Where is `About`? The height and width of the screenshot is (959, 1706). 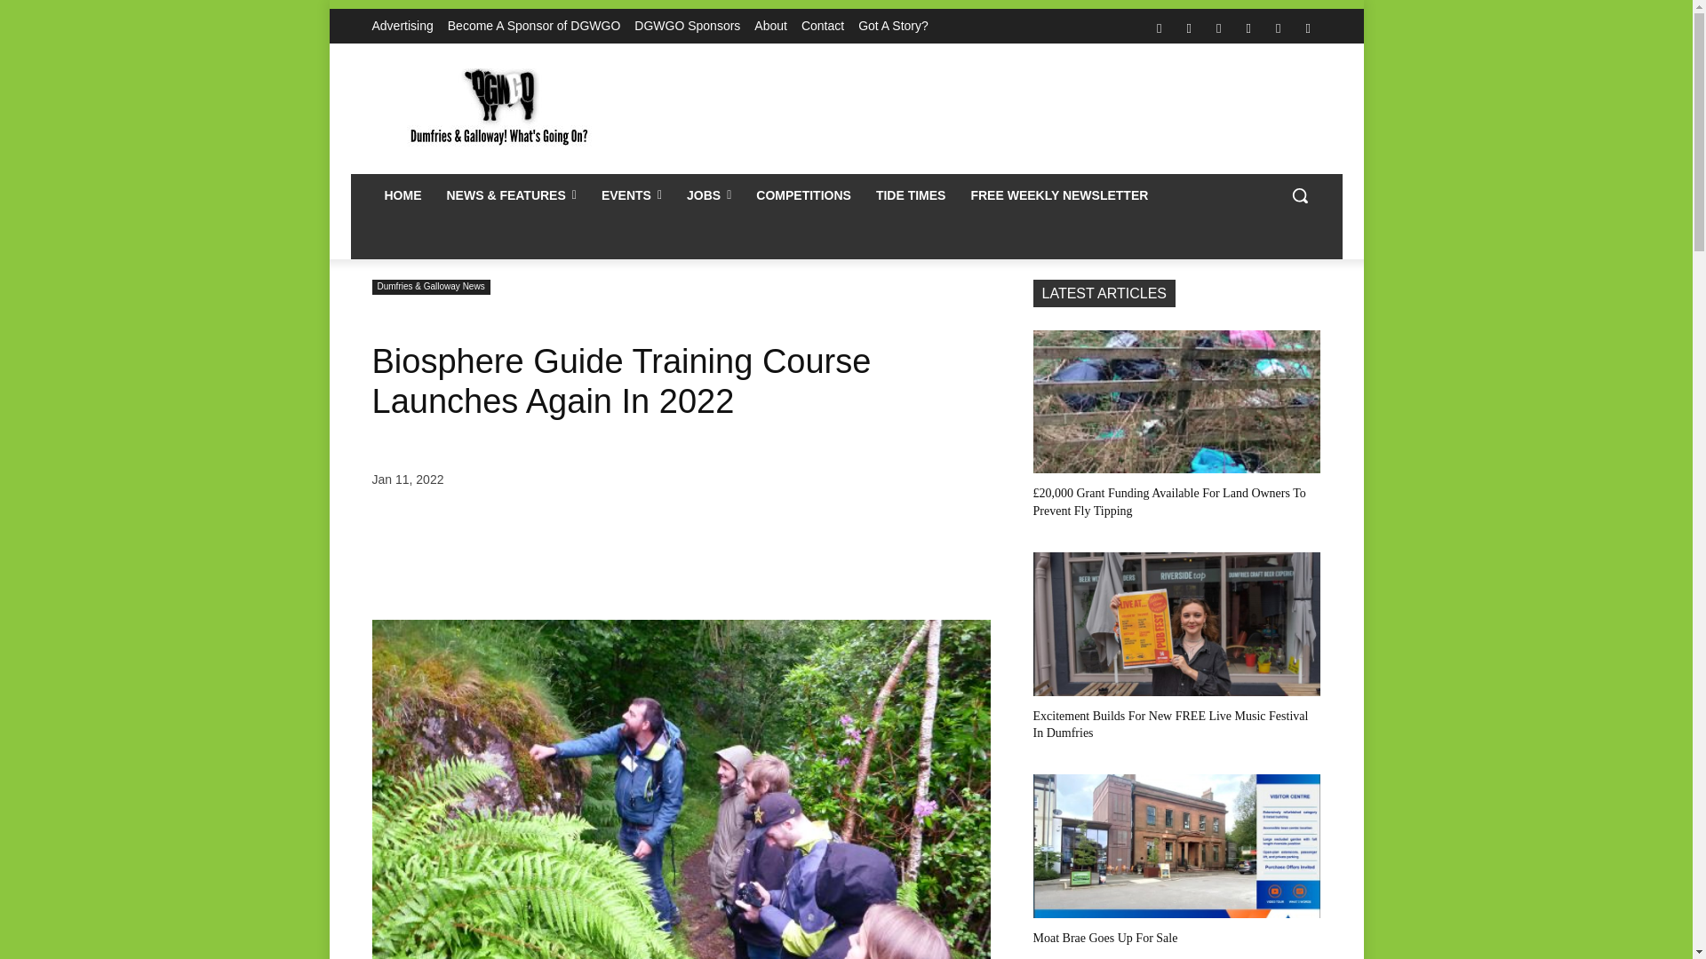 About is located at coordinates (769, 26).